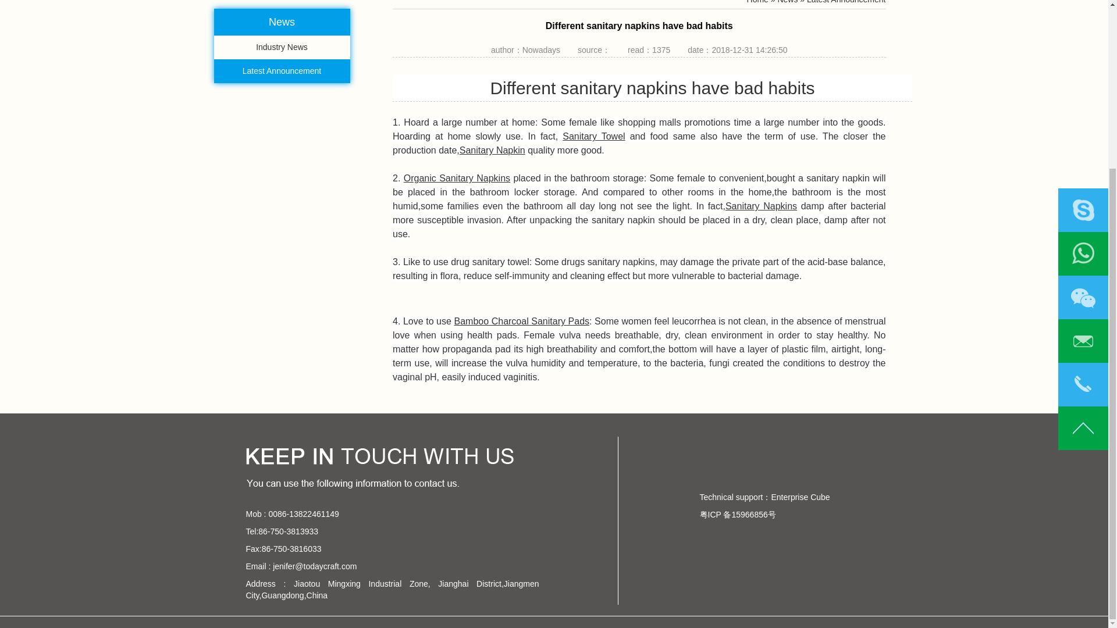 Image resolution: width=1117 pixels, height=628 pixels. What do you see at coordinates (846, 2) in the screenshot?
I see `Latest Announcement` at bounding box center [846, 2].